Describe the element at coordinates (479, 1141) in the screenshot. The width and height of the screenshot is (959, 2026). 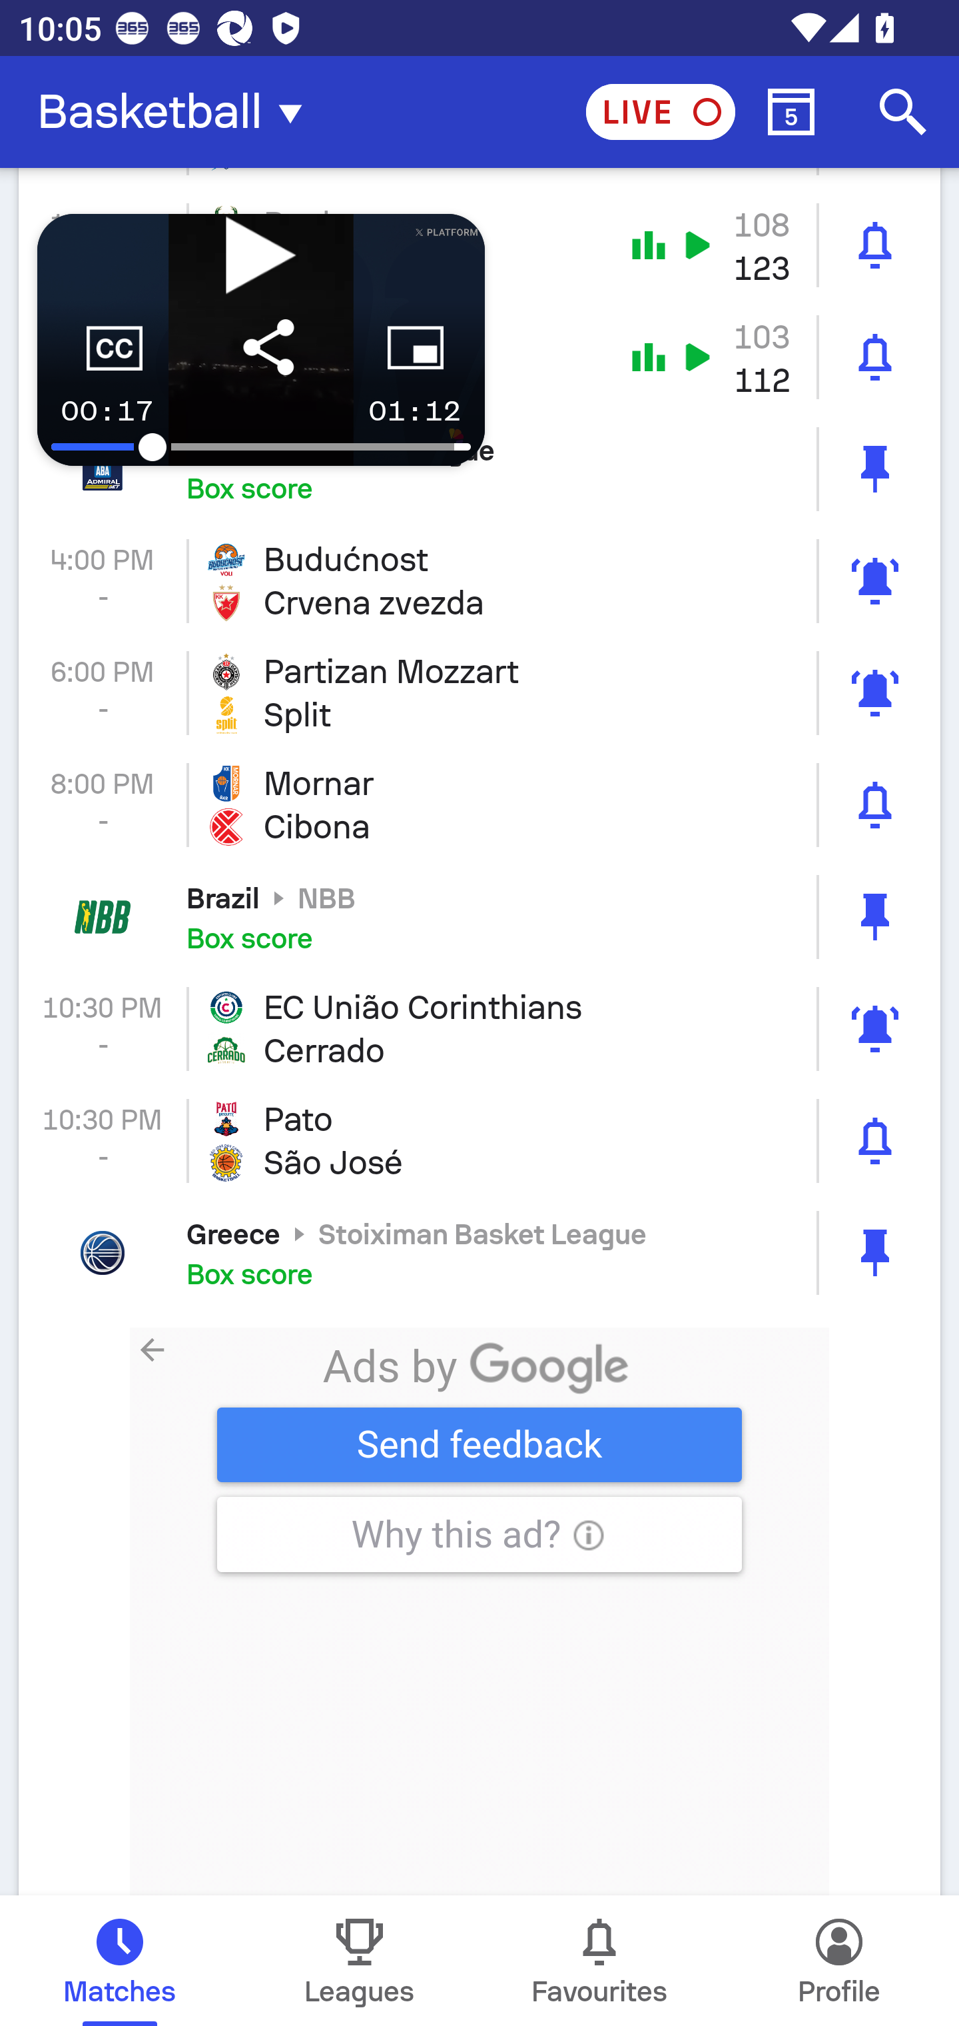
I see `10:30 PM - Pato São José` at that location.